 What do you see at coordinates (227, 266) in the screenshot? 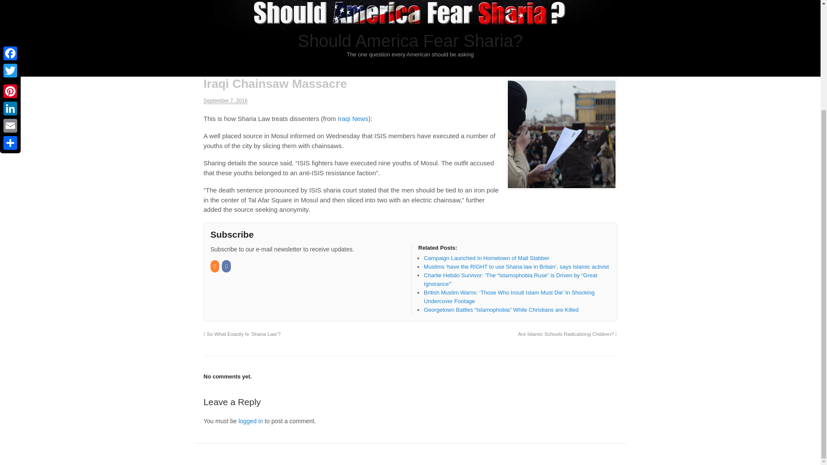
I see `Facebook` at bounding box center [227, 266].